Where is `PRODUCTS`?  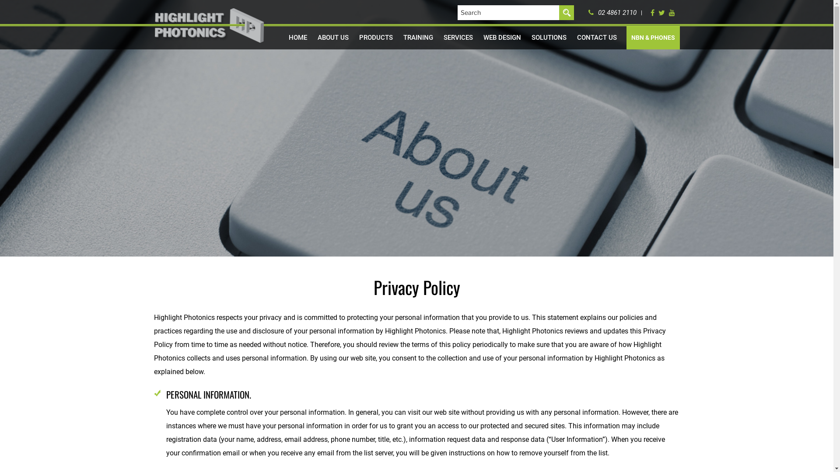 PRODUCTS is located at coordinates (375, 38).